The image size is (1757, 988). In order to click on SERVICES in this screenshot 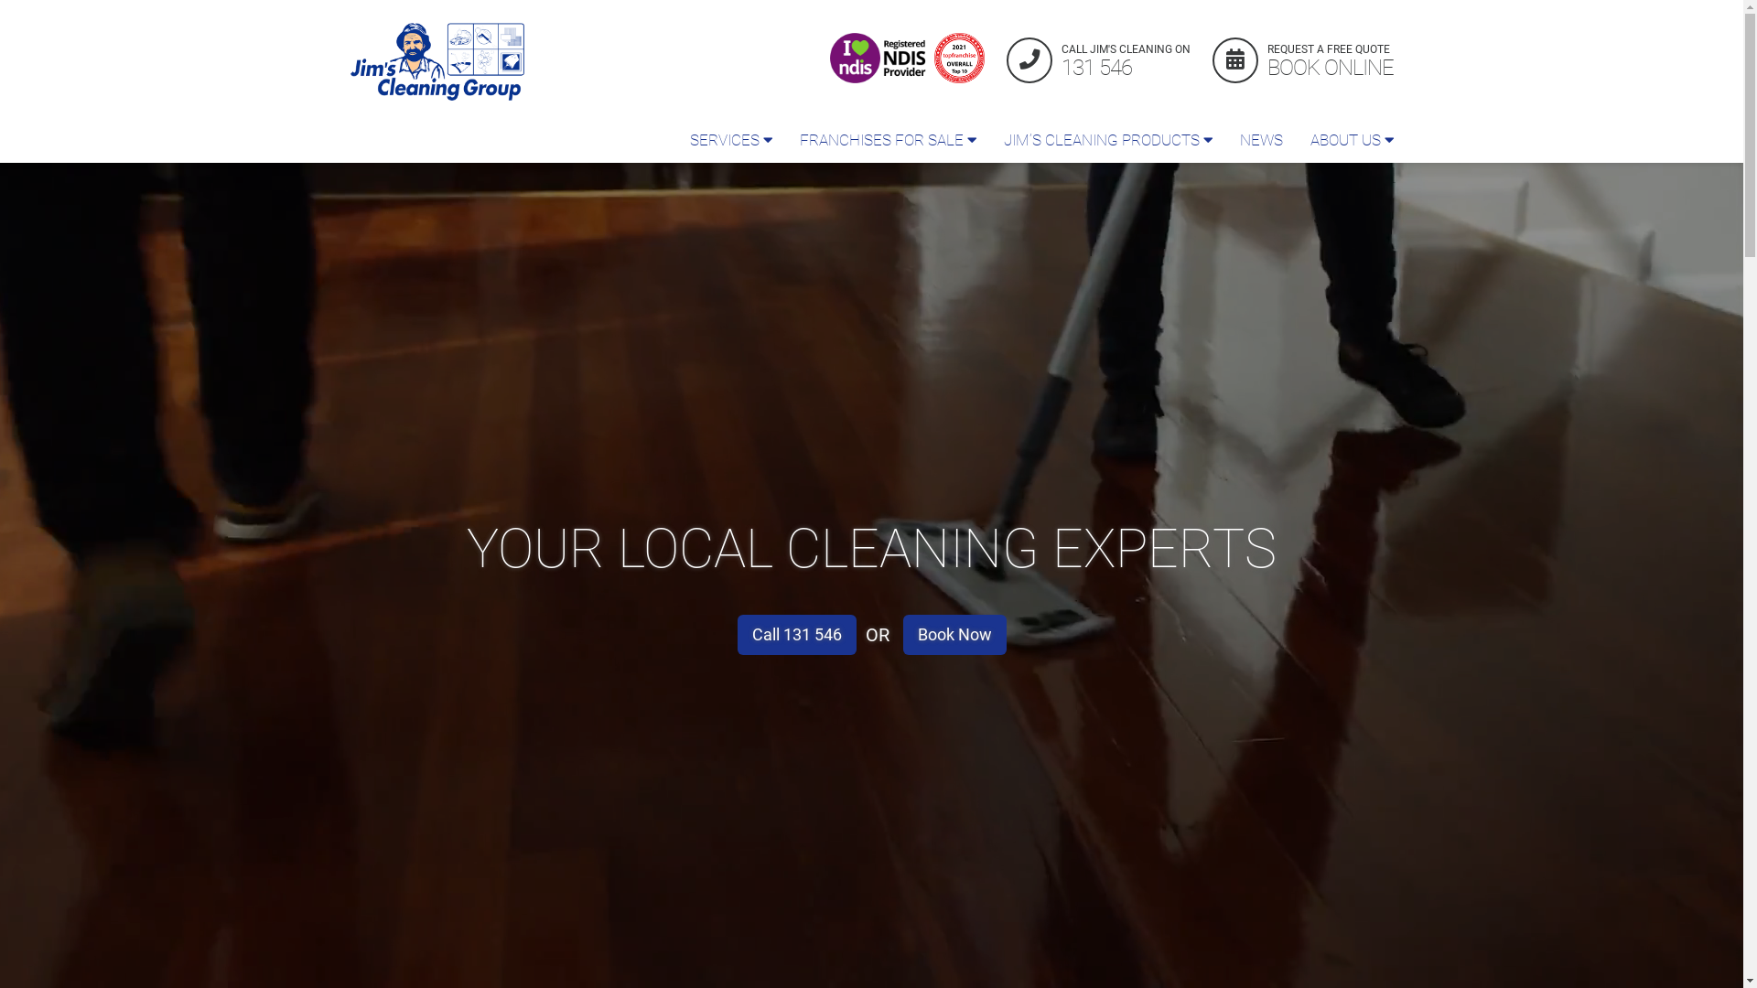, I will do `click(730, 140)`.